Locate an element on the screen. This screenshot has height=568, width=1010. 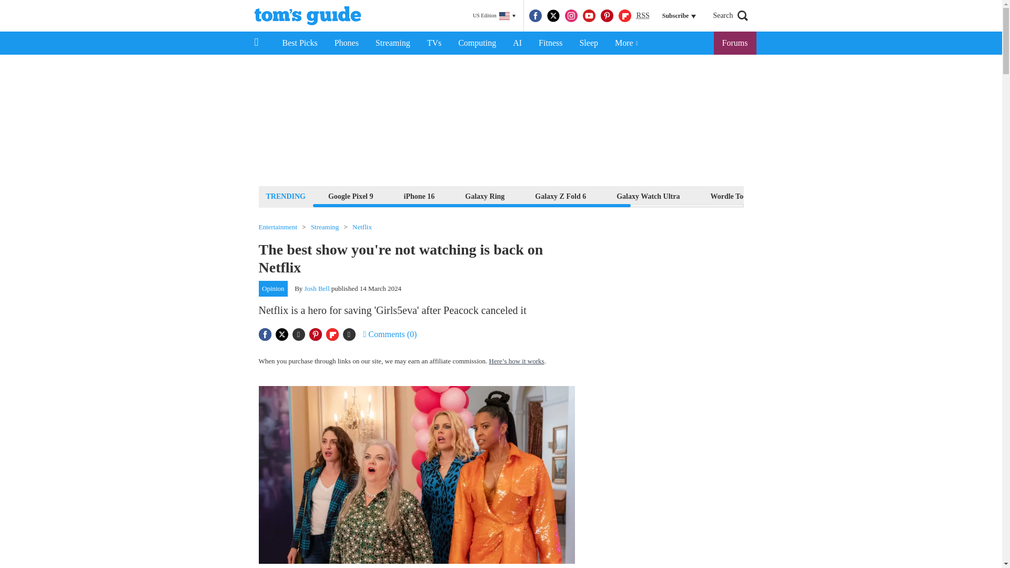
Best Picks is located at coordinates (299, 43).